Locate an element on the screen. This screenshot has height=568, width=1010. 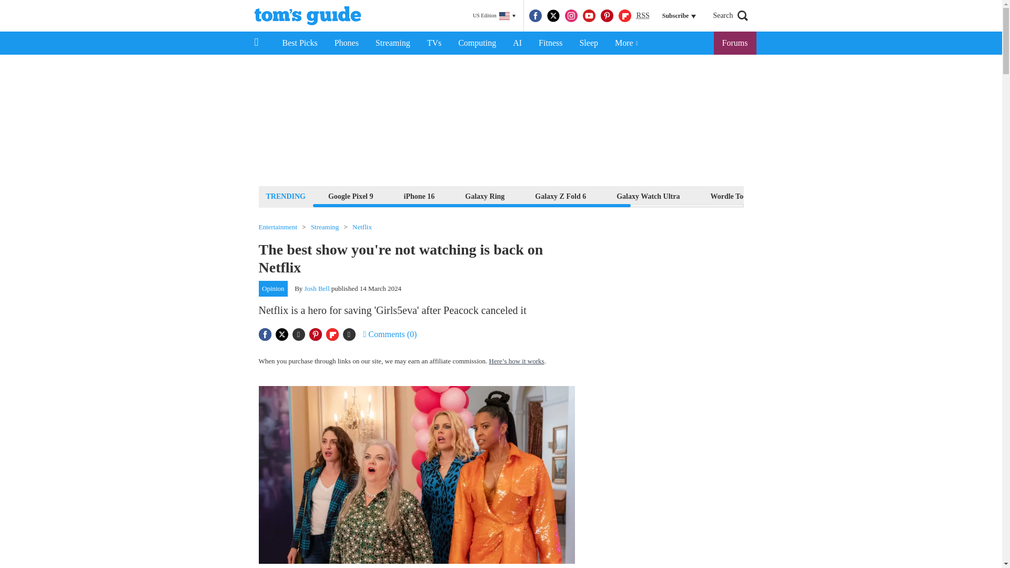
Best Picks is located at coordinates (299, 43).